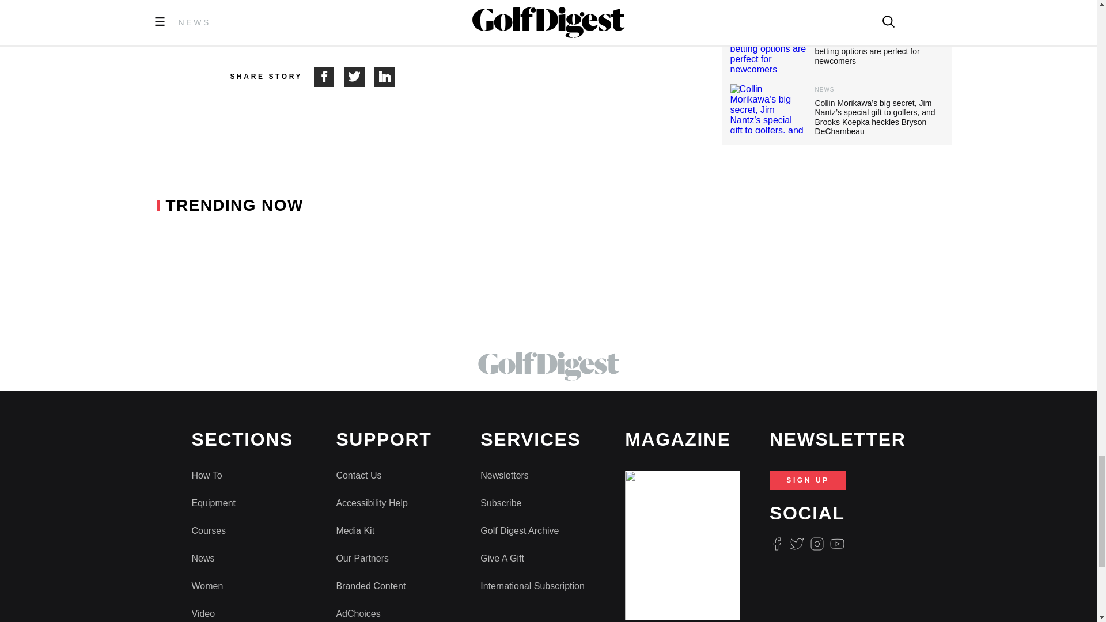 This screenshot has height=622, width=1106. I want to click on Twitter Logo, so click(796, 544).